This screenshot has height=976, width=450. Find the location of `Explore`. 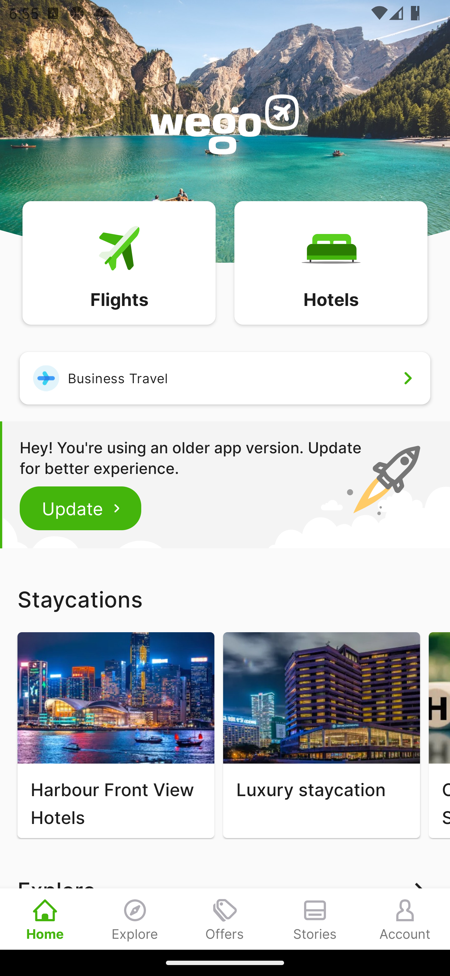

Explore is located at coordinates (135, 919).